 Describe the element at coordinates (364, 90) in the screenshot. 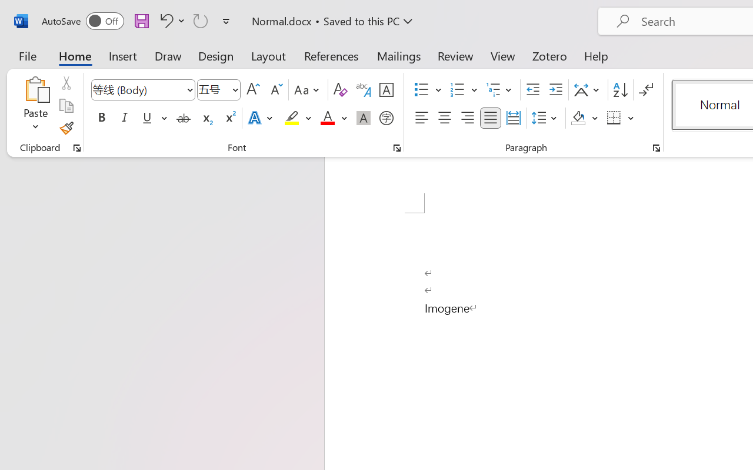

I see `Phonetic Guide...` at that location.